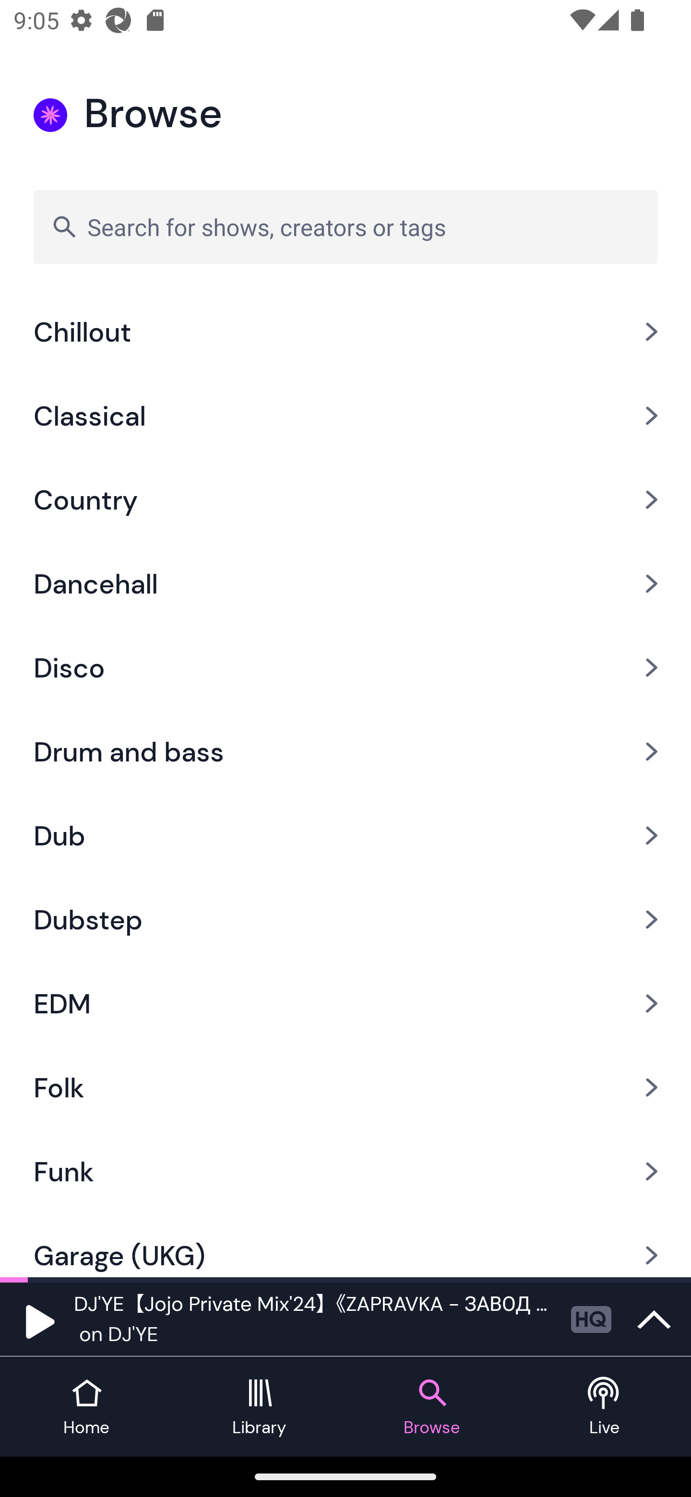 The image size is (691, 1497). I want to click on Dub, so click(345, 835).